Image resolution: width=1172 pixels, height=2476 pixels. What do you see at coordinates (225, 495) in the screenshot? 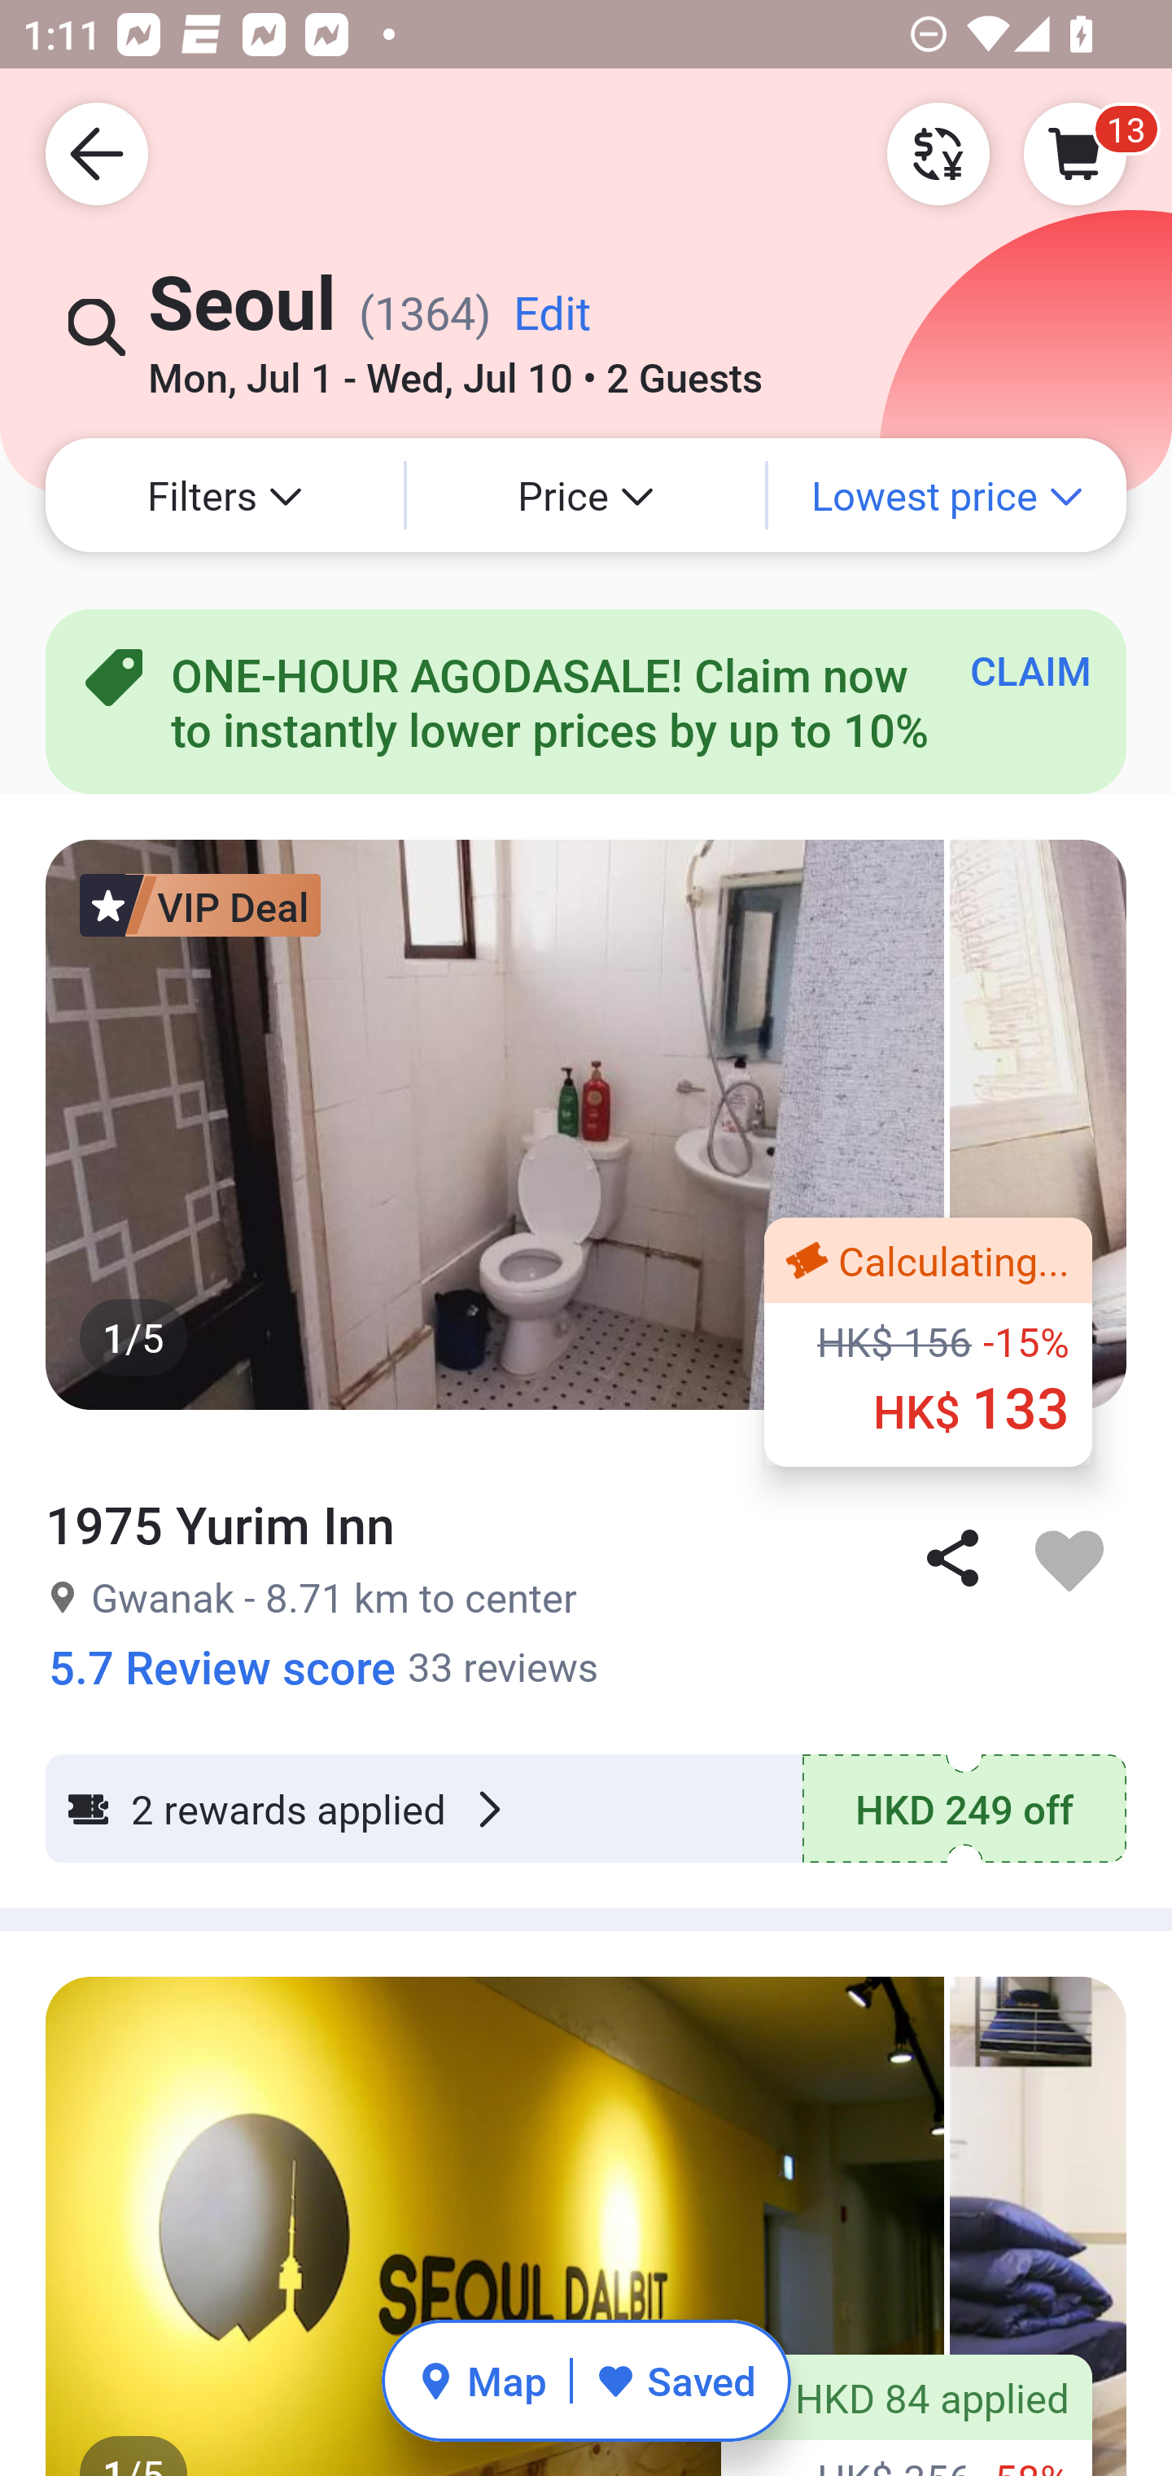
I see `Filters` at bounding box center [225, 495].